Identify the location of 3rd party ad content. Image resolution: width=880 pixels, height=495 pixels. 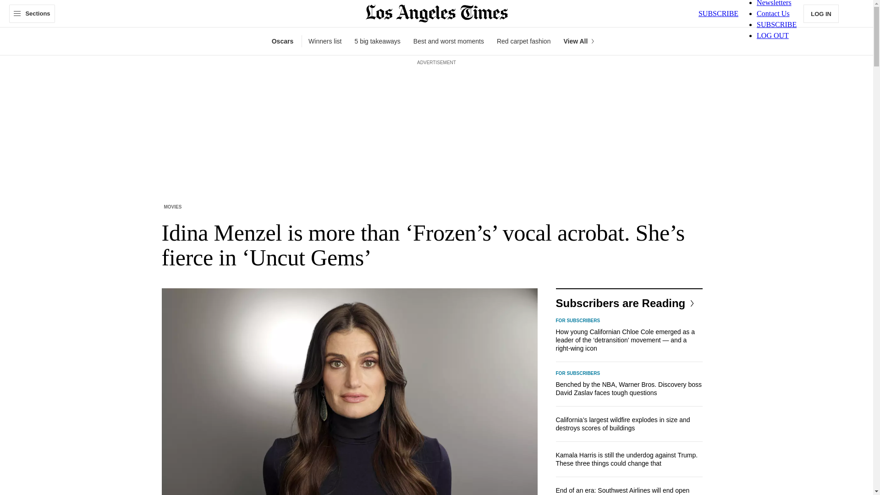
(436, 88).